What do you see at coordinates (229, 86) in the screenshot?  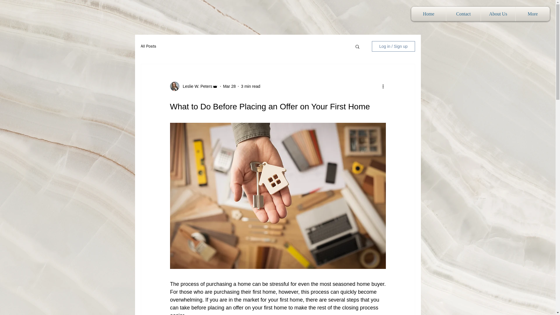 I see `Mar 28` at bounding box center [229, 86].